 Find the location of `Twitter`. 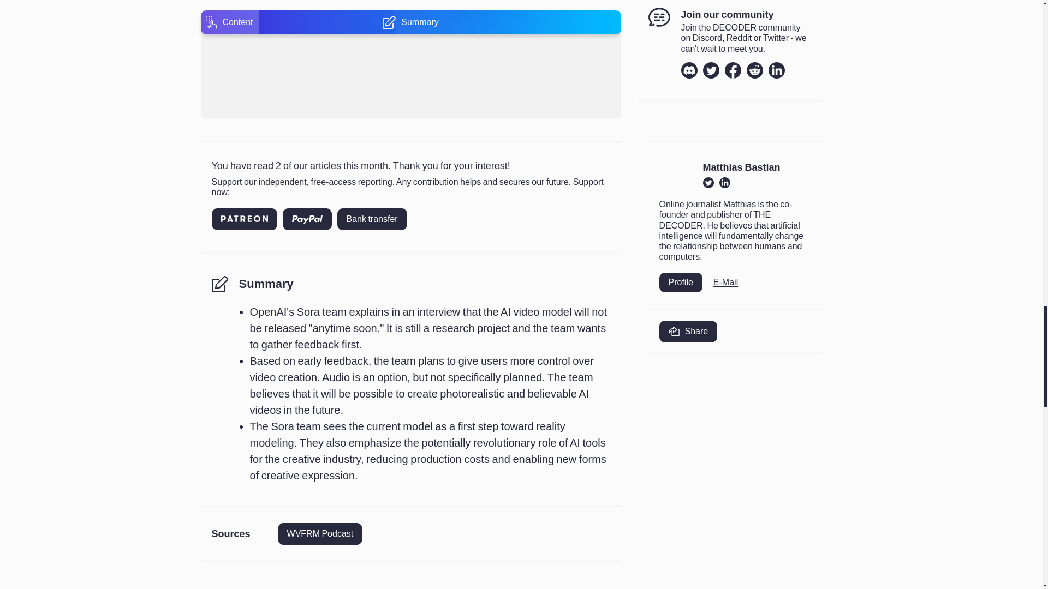

Twitter is located at coordinates (711, 70).